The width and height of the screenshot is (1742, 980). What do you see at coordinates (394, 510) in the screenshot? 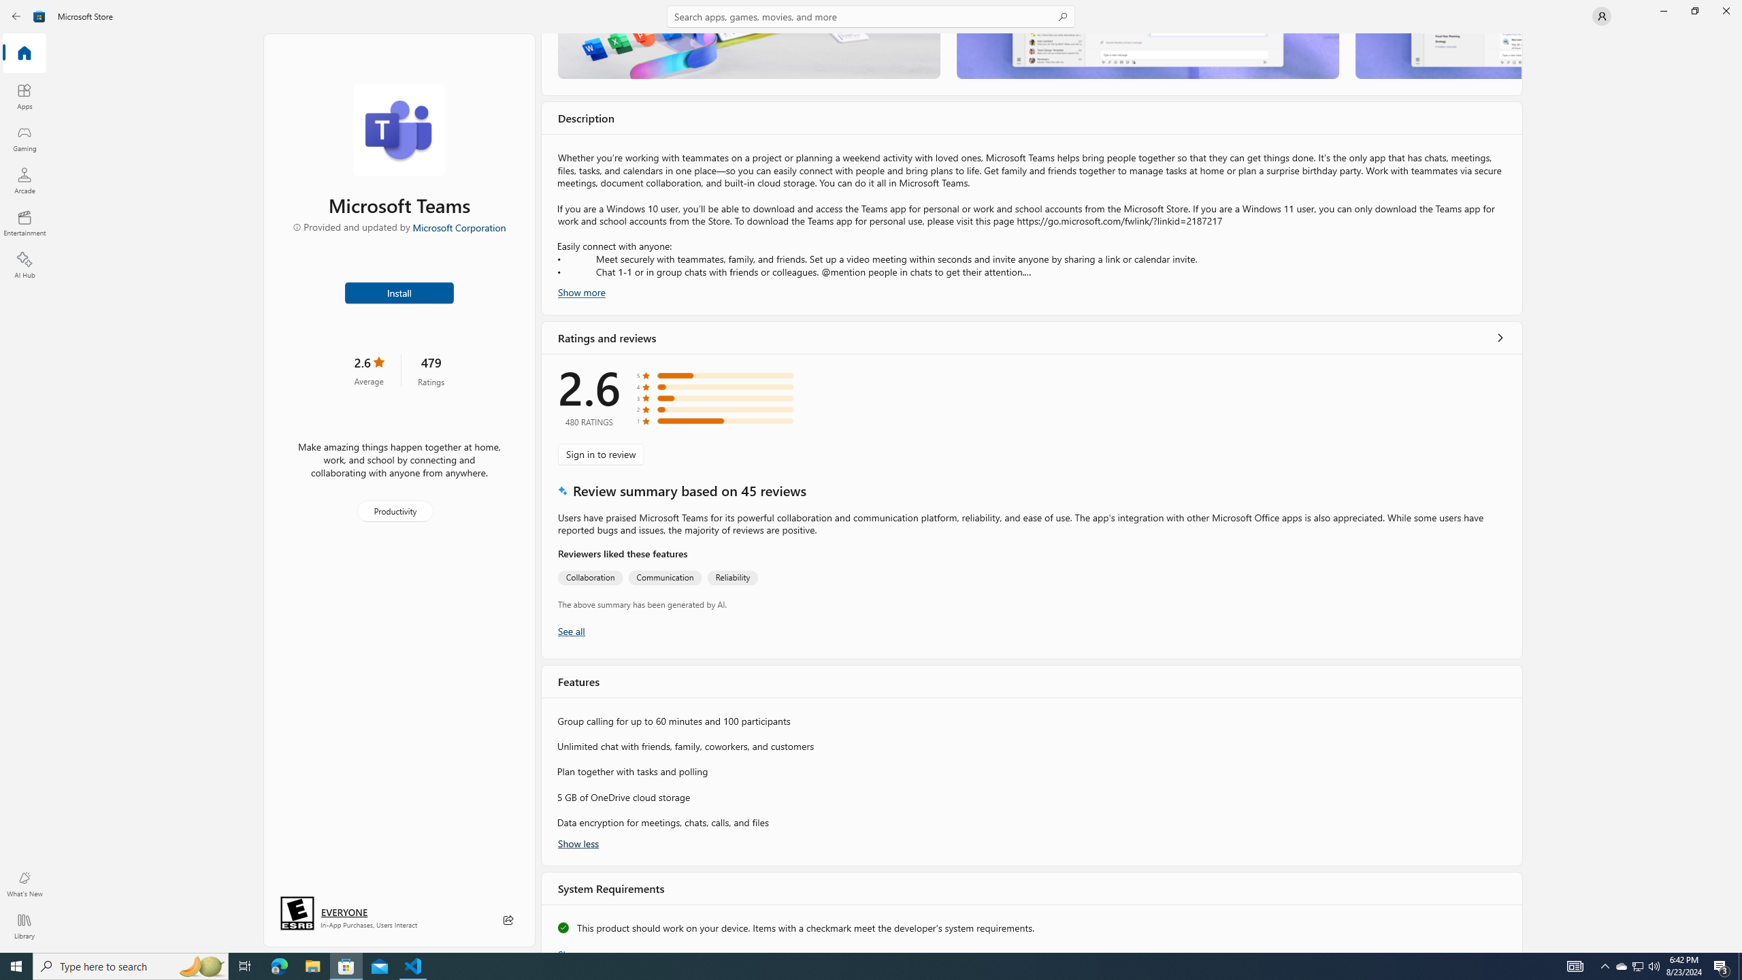
I see `Productivity` at bounding box center [394, 510].